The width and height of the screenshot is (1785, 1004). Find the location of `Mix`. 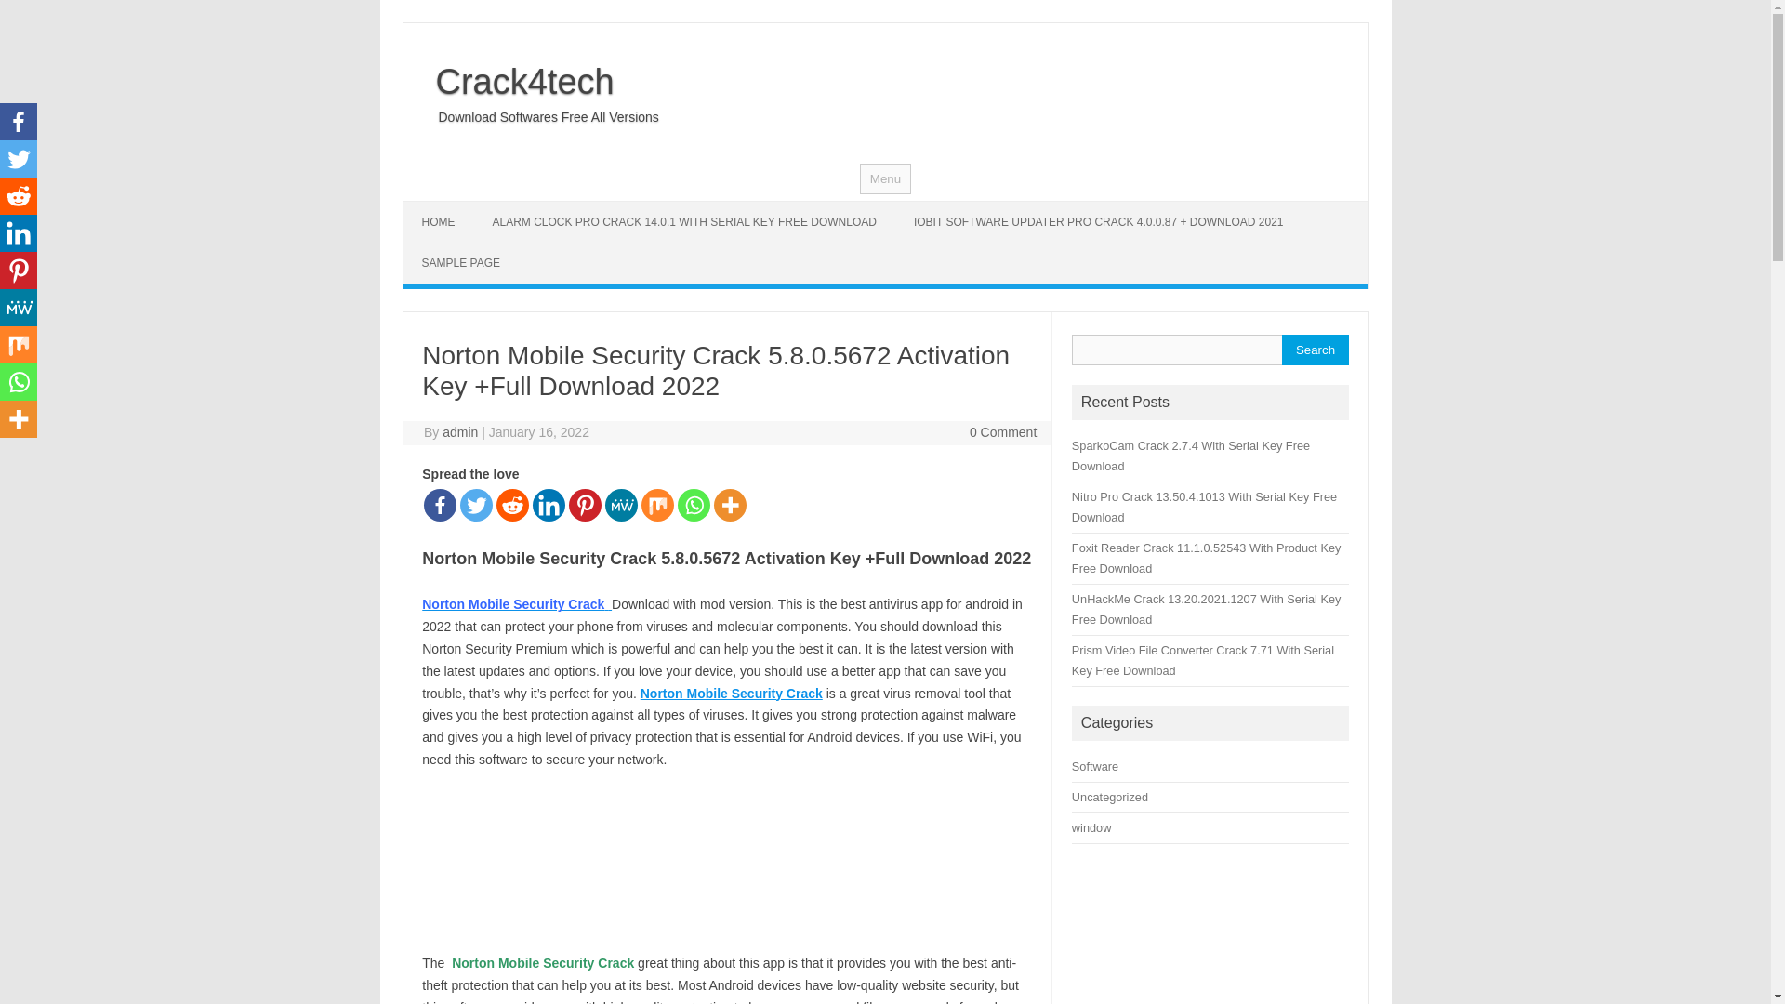

Mix is located at coordinates (657, 504).